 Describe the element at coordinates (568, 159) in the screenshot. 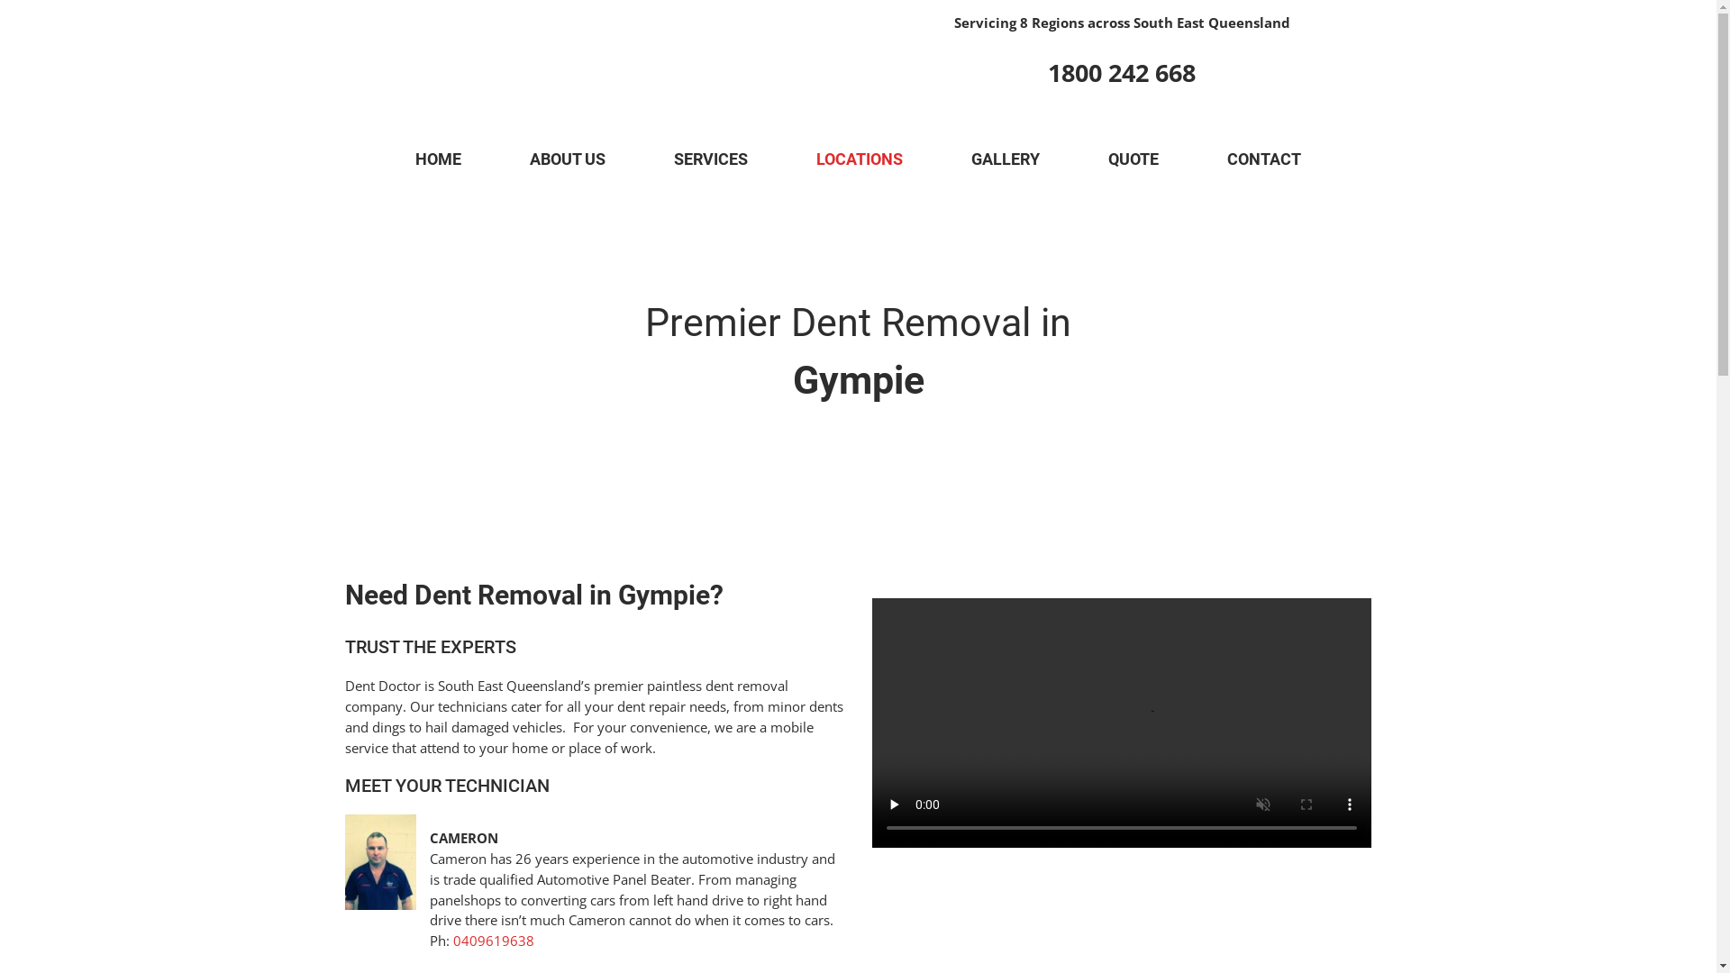

I see `ABOUT US` at that location.